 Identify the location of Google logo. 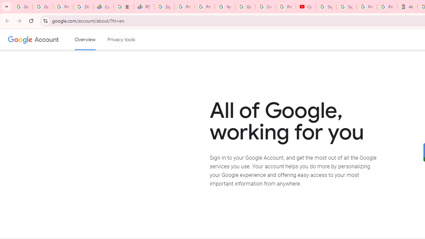
(20, 39).